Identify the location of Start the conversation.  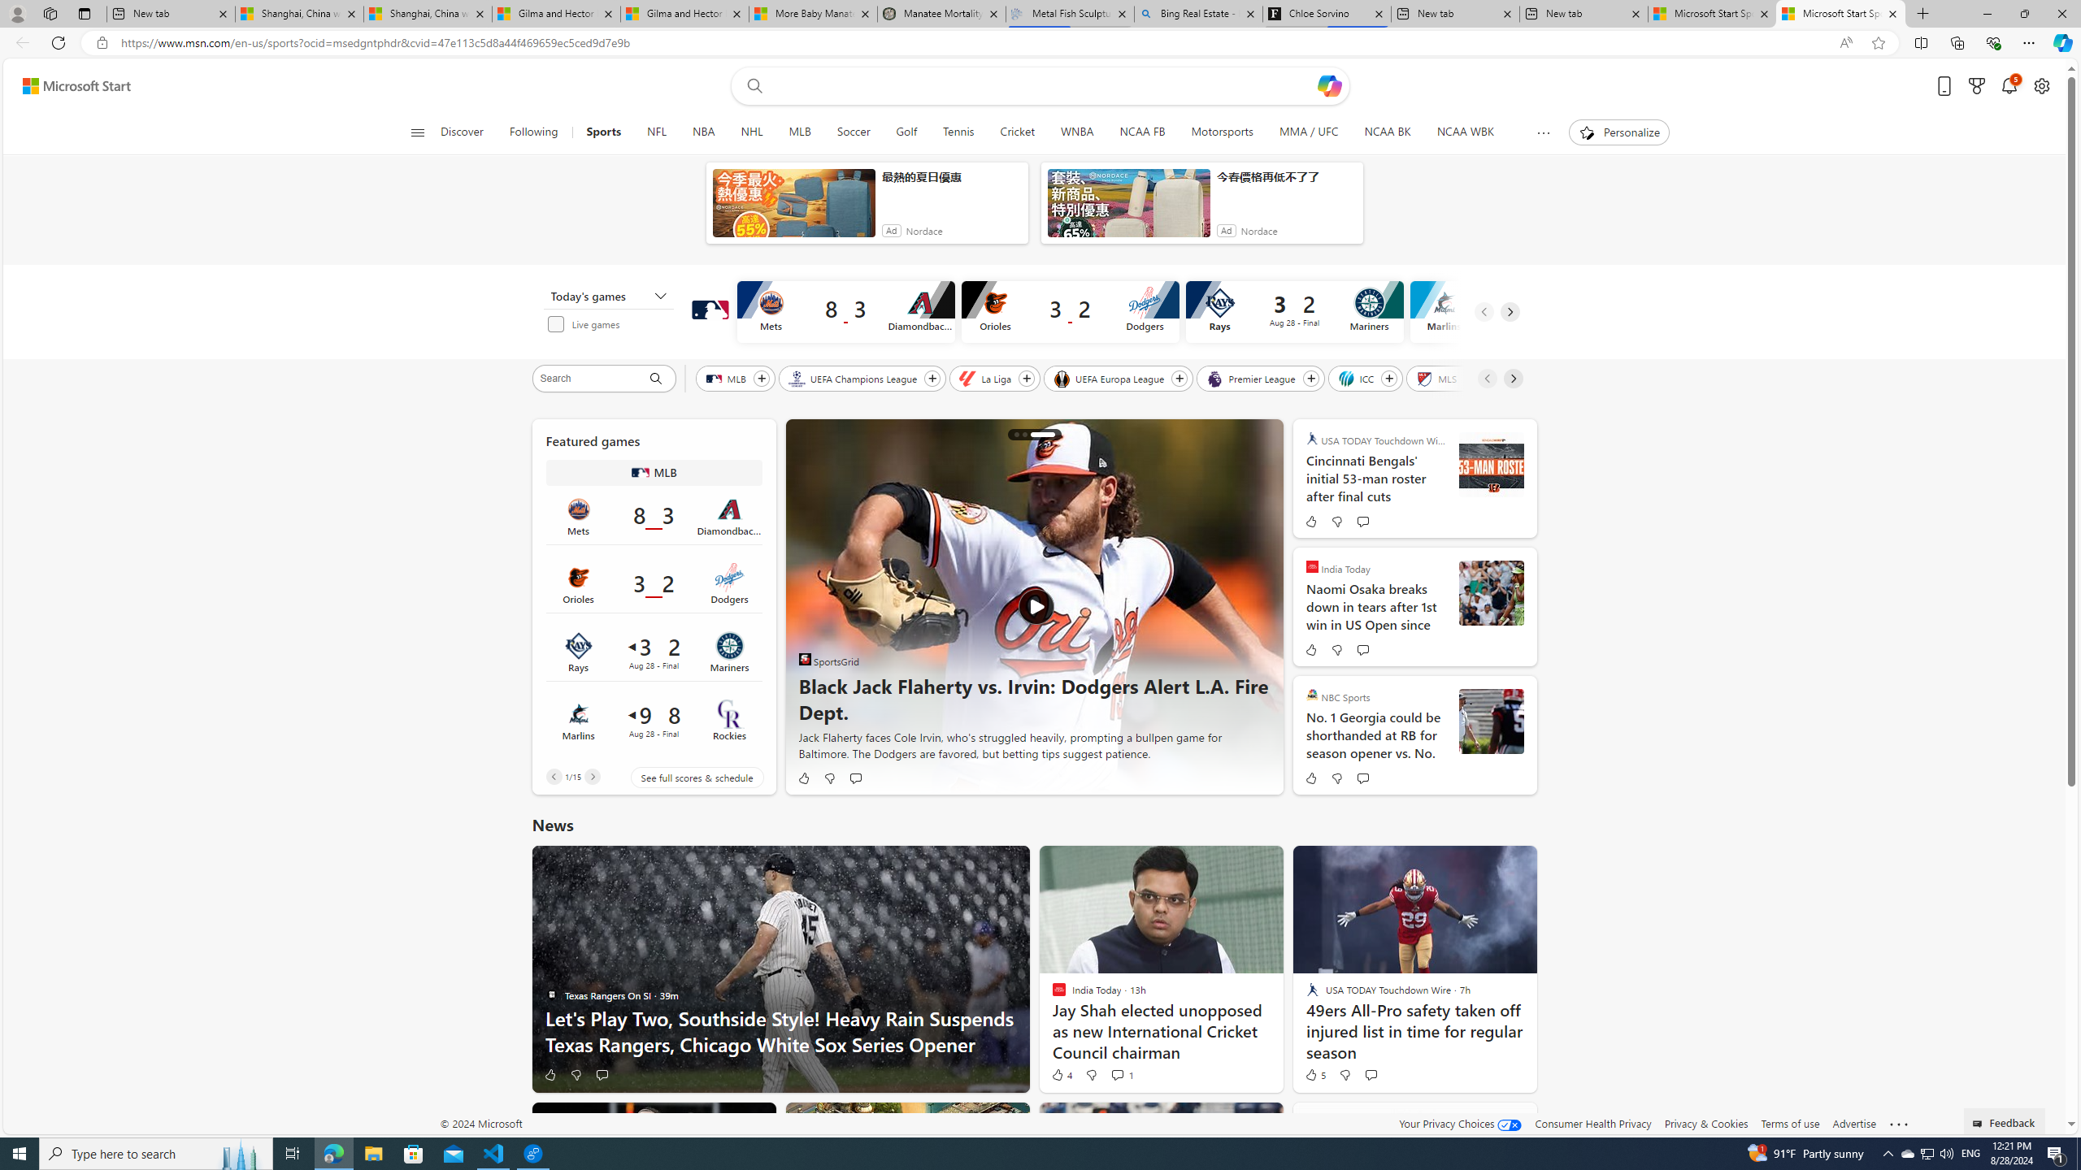
(1371, 1074).